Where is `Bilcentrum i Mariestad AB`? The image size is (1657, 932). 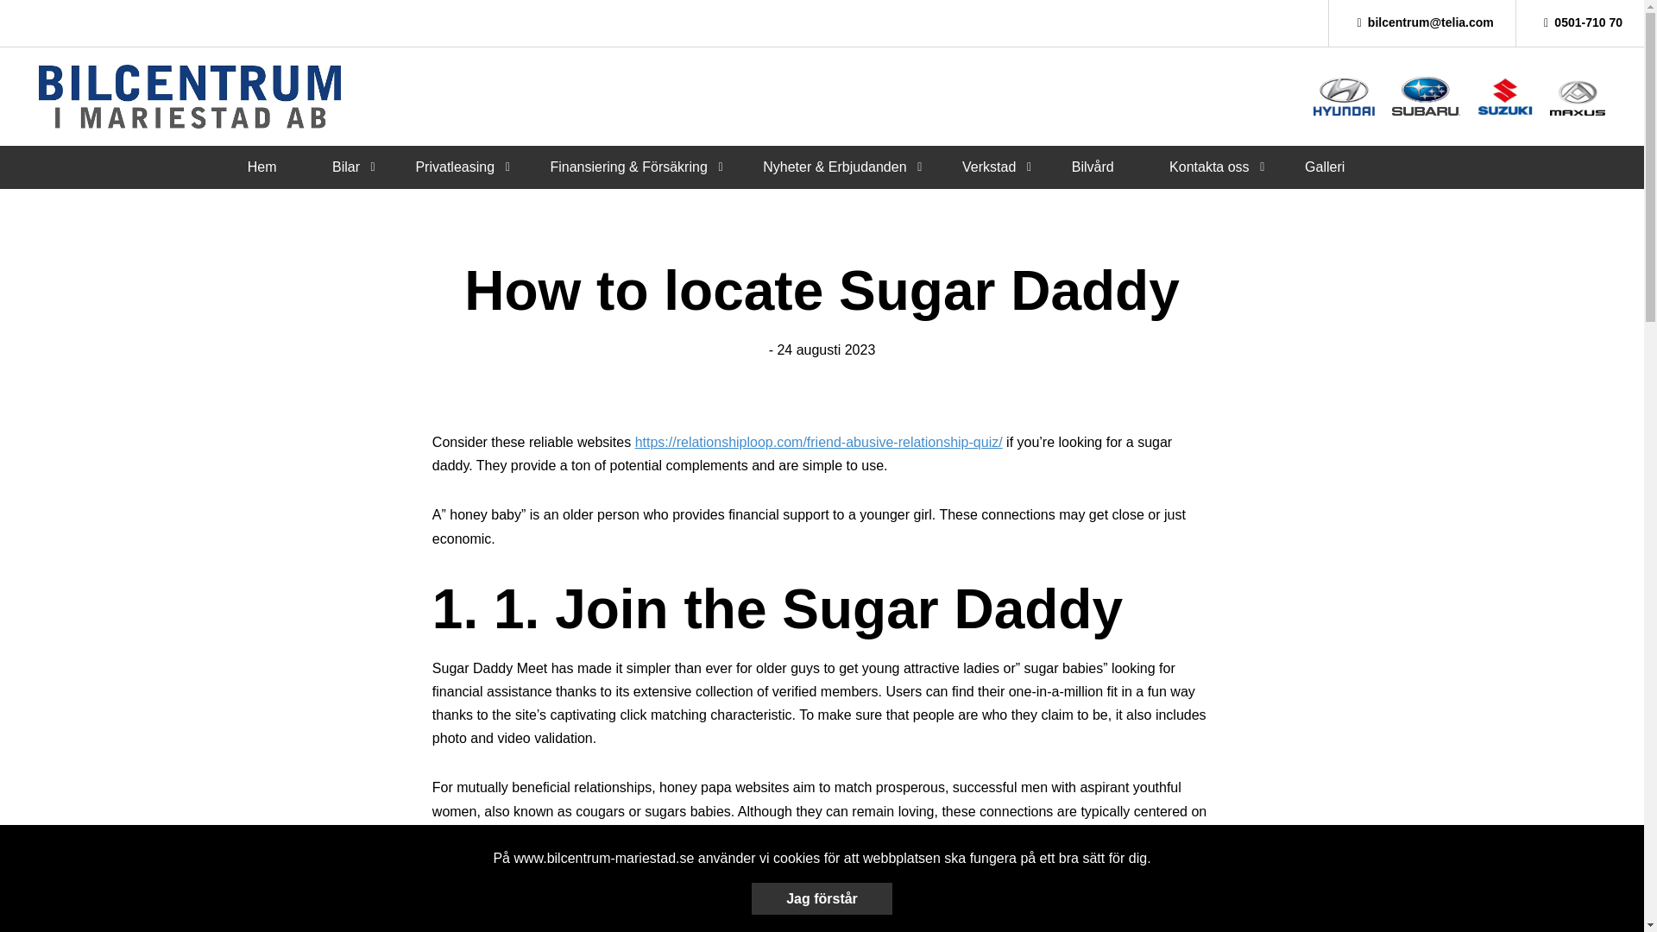
Bilcentrum i Mariestad AB is located at coordinates (190, 97).